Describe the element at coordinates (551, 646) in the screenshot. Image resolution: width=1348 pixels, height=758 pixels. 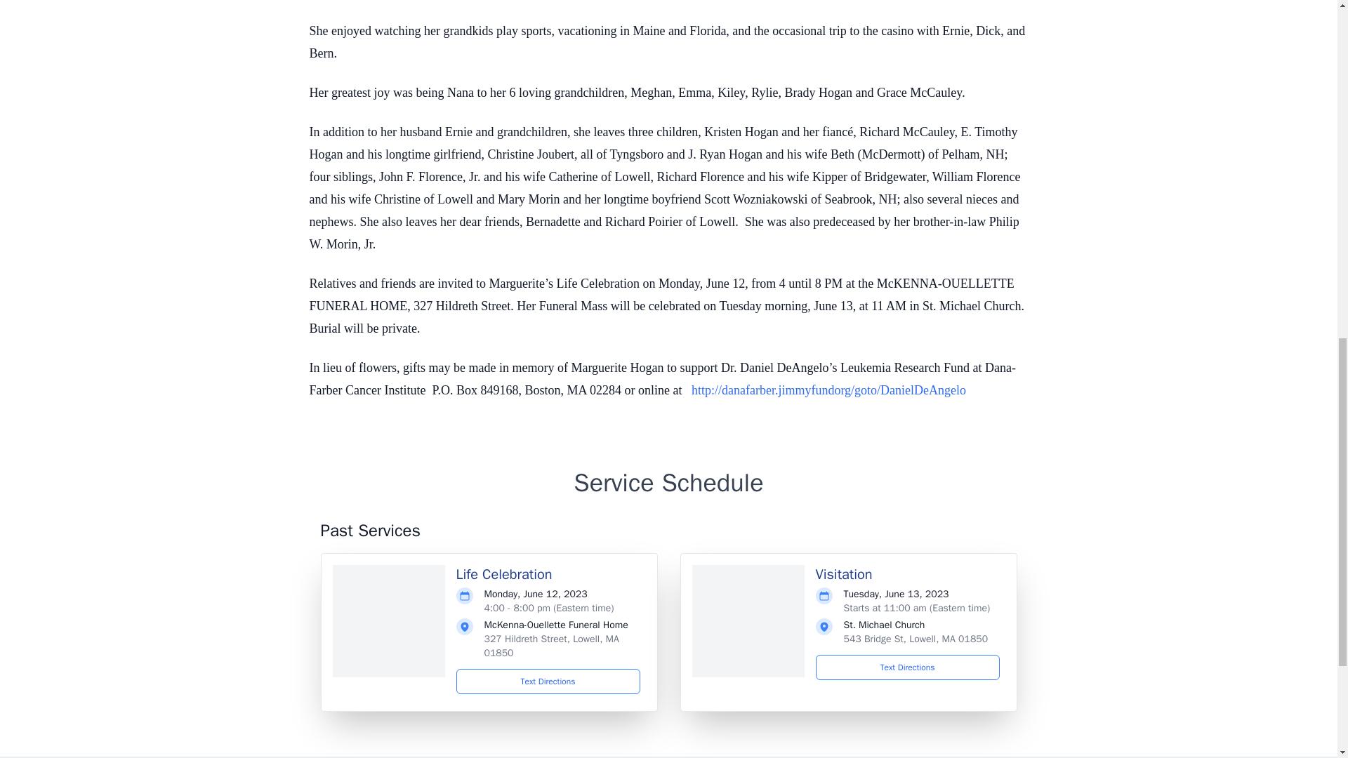
I see `327 Hildreth Street, Lowell, MA 01850` at that location.